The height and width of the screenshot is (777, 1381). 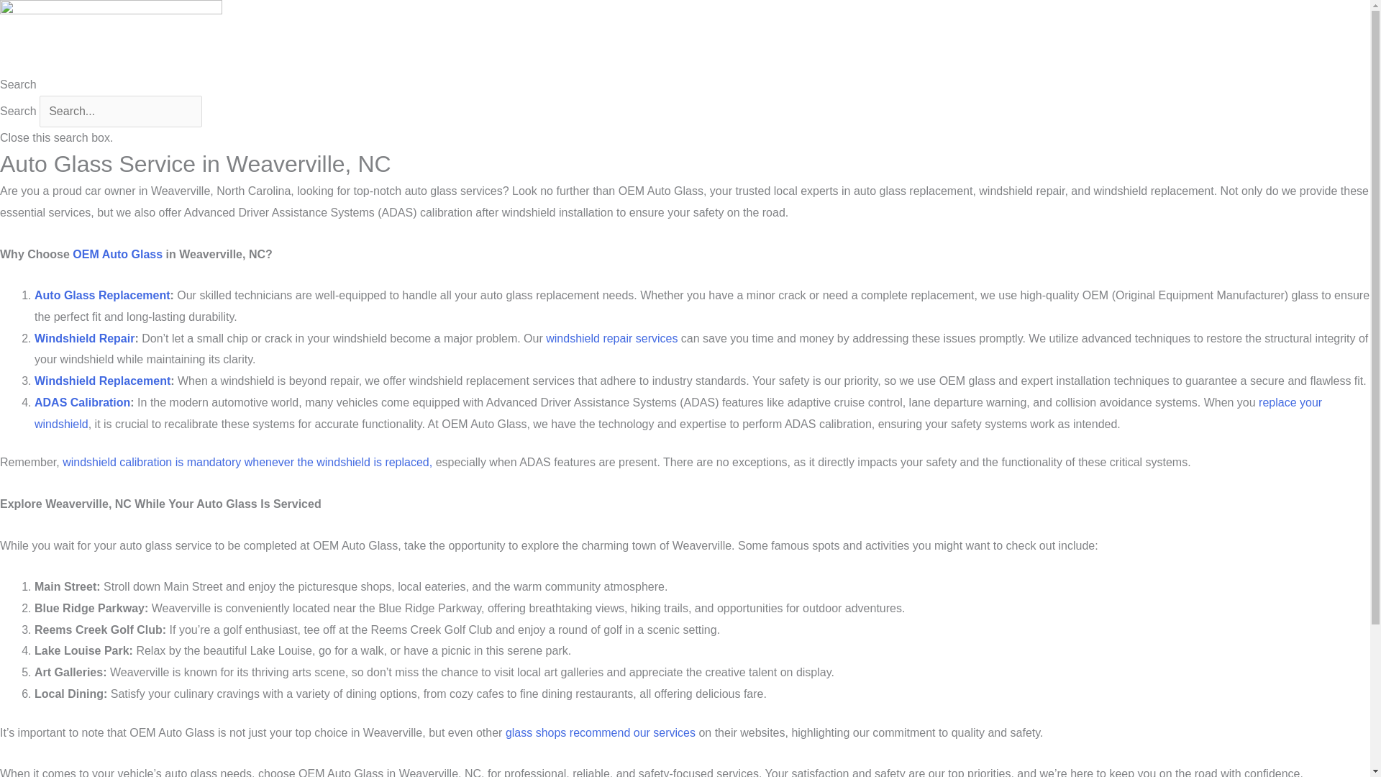 I want to click on Auto Glass Replacement, so click(x=102, y=295).